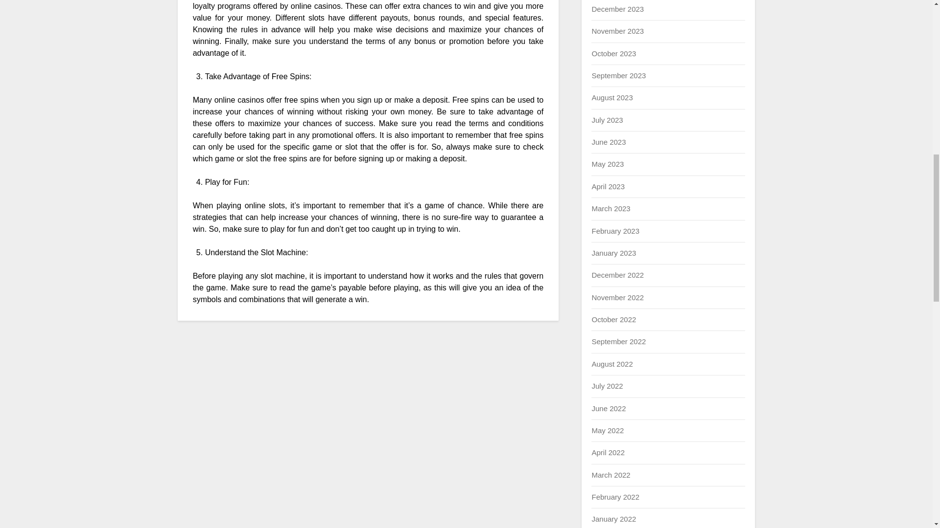  I want to click on June 2022, so click(608, 408).